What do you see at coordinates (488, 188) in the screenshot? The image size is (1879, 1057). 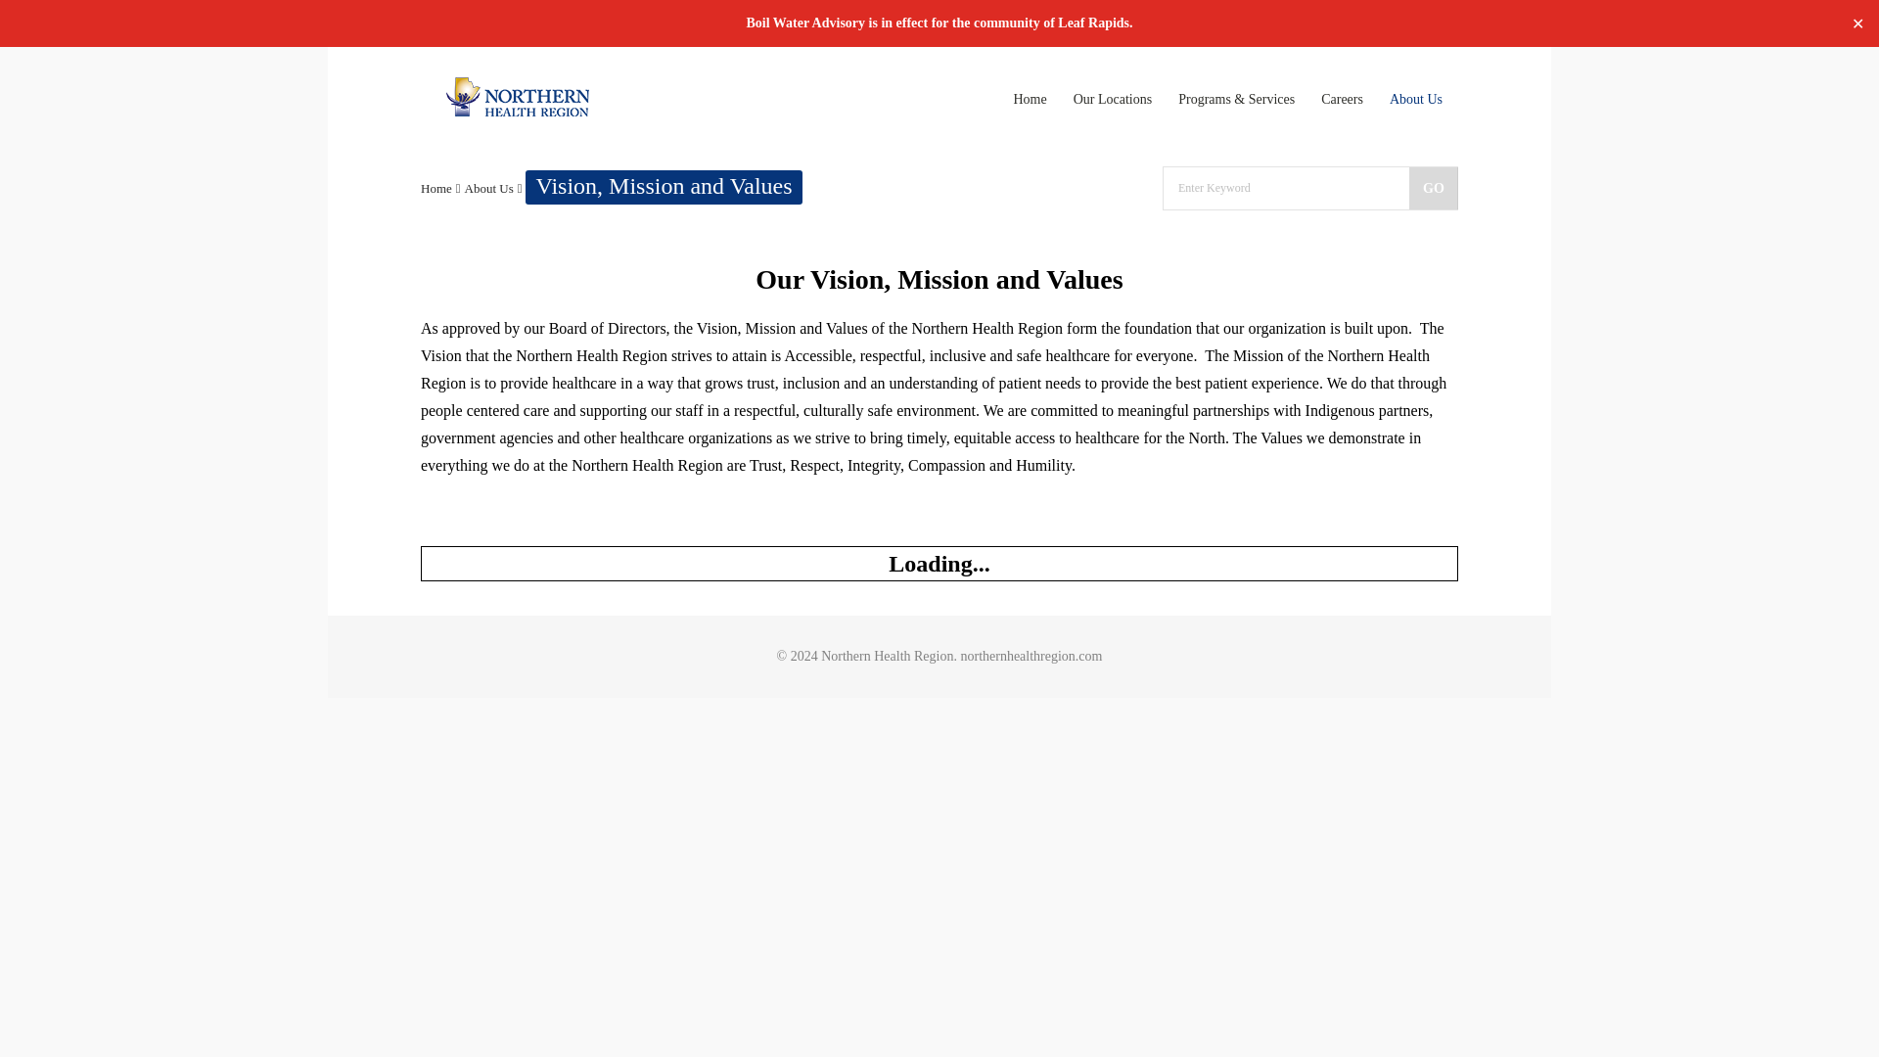 I see `About Us` at bounding box center [488, 188].